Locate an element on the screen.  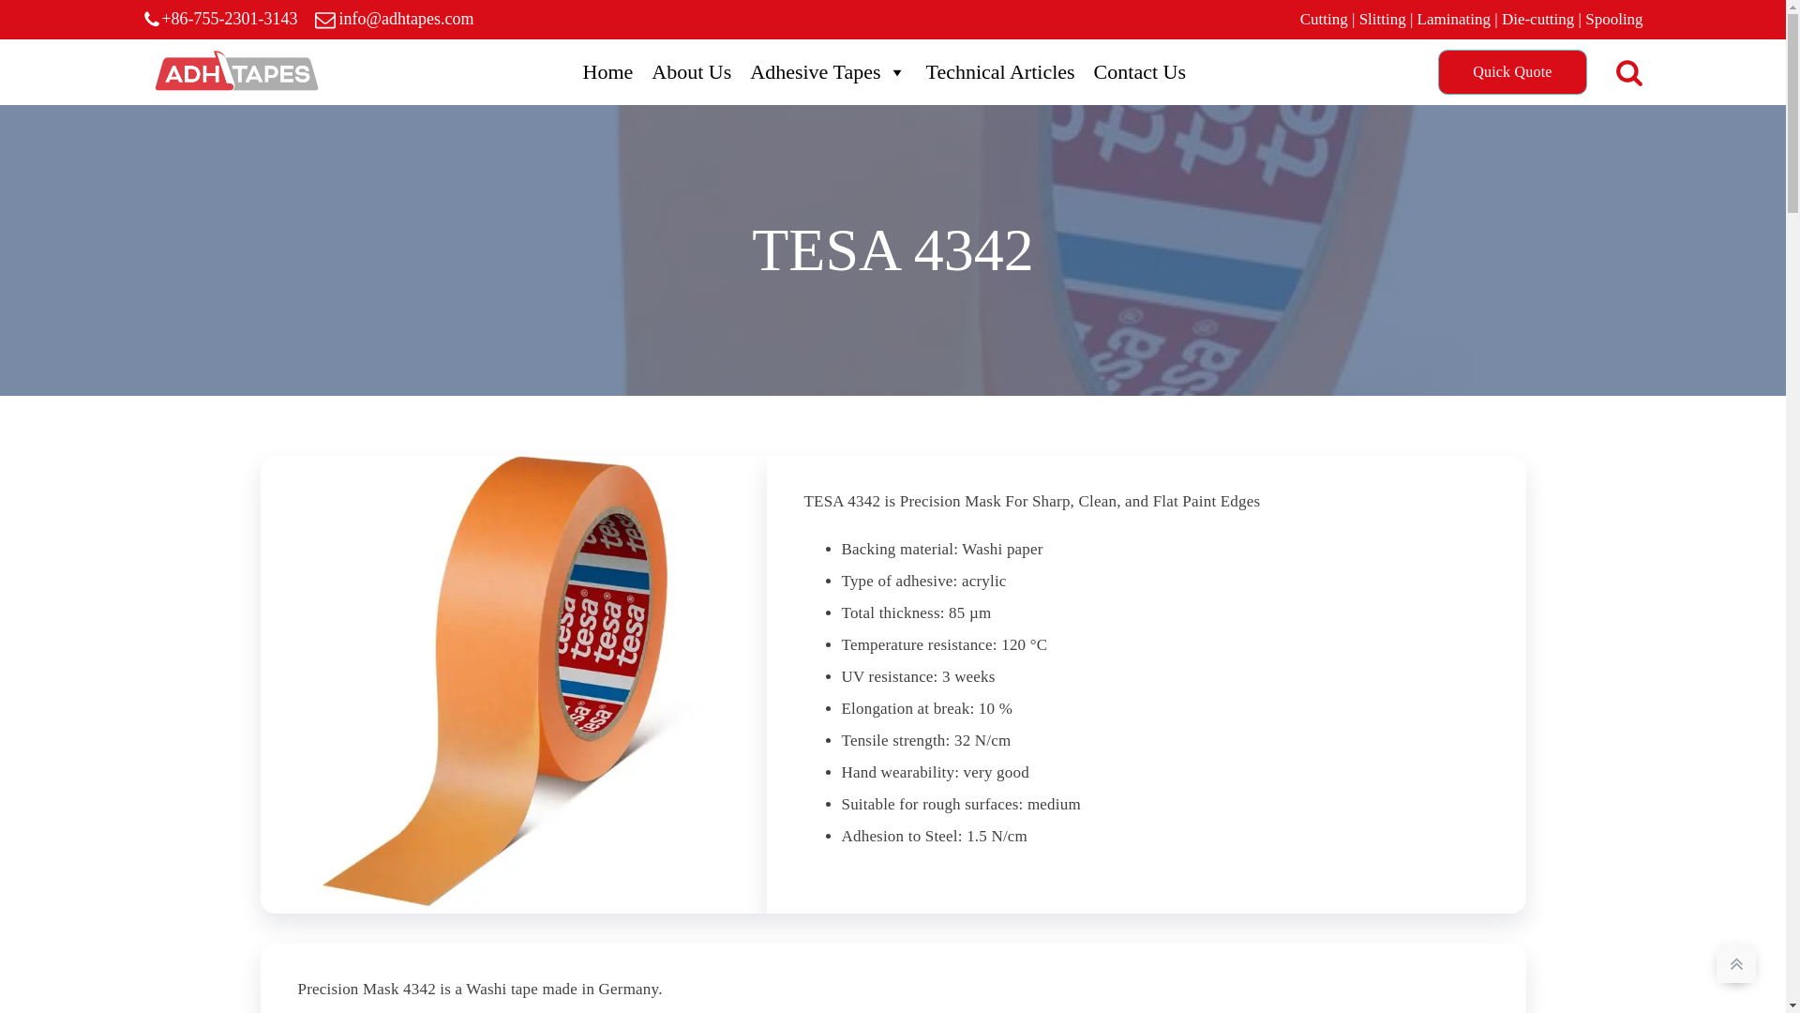
Adhesive Tapes is located at coordinates (828, 72).